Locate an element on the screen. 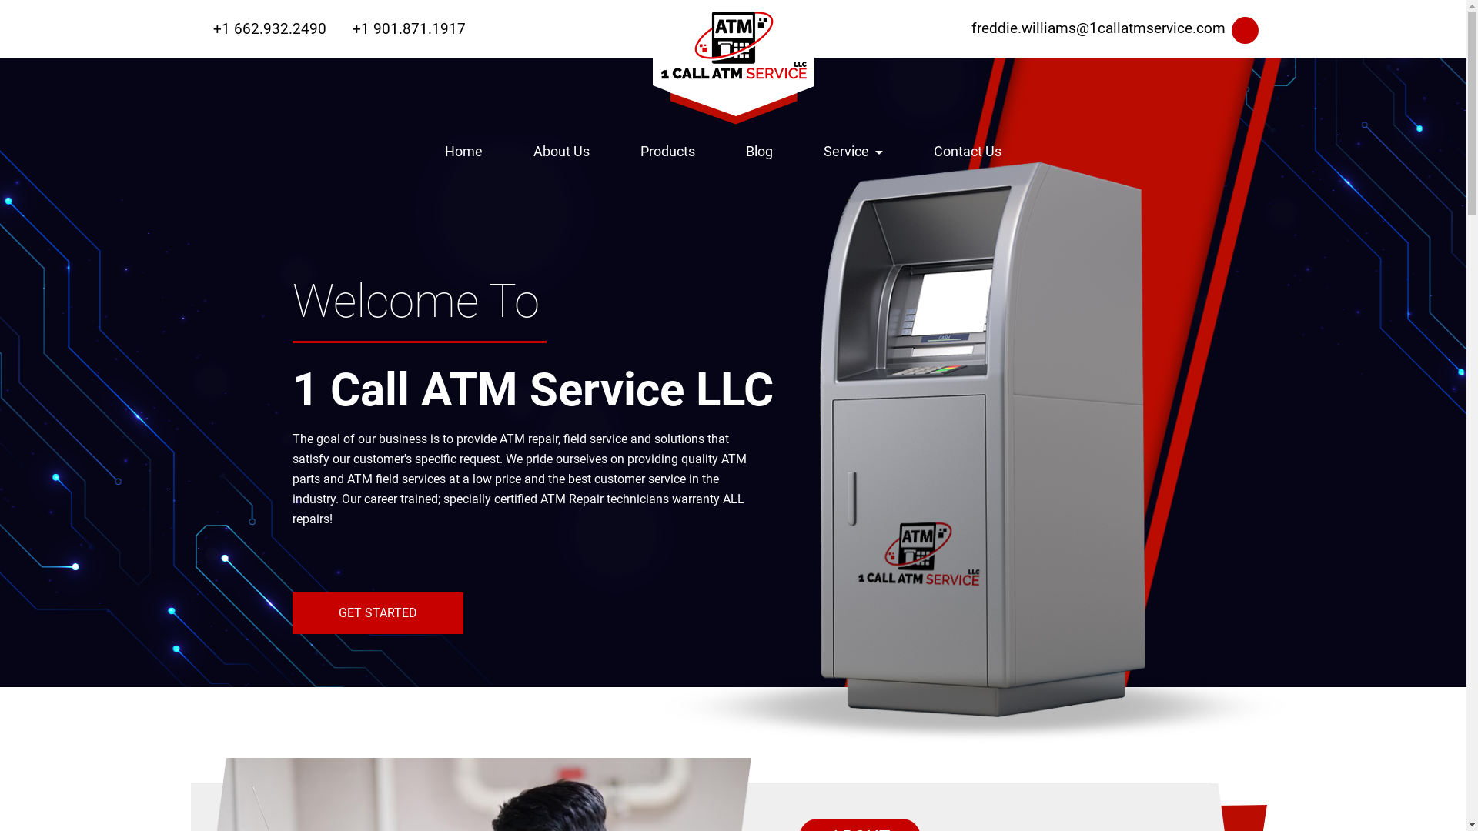  Contact Us is located at coordinates (968, 151).